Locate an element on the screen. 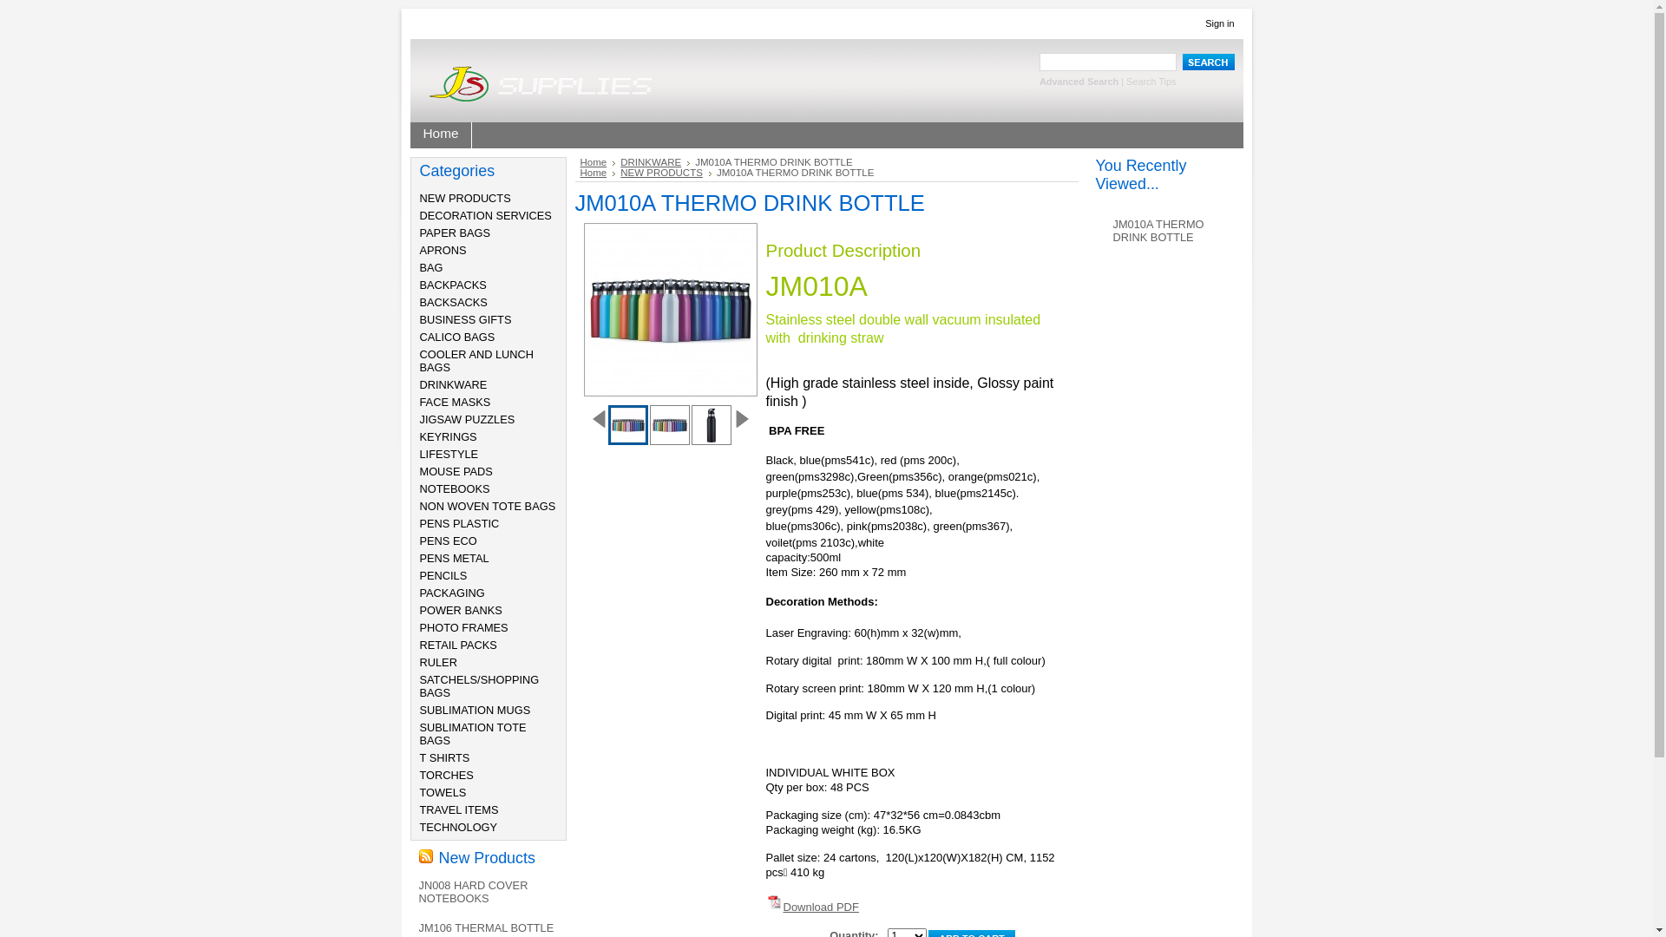 The image size is (1666, 937). Advanced Search is located at coordinates (1079, 82).